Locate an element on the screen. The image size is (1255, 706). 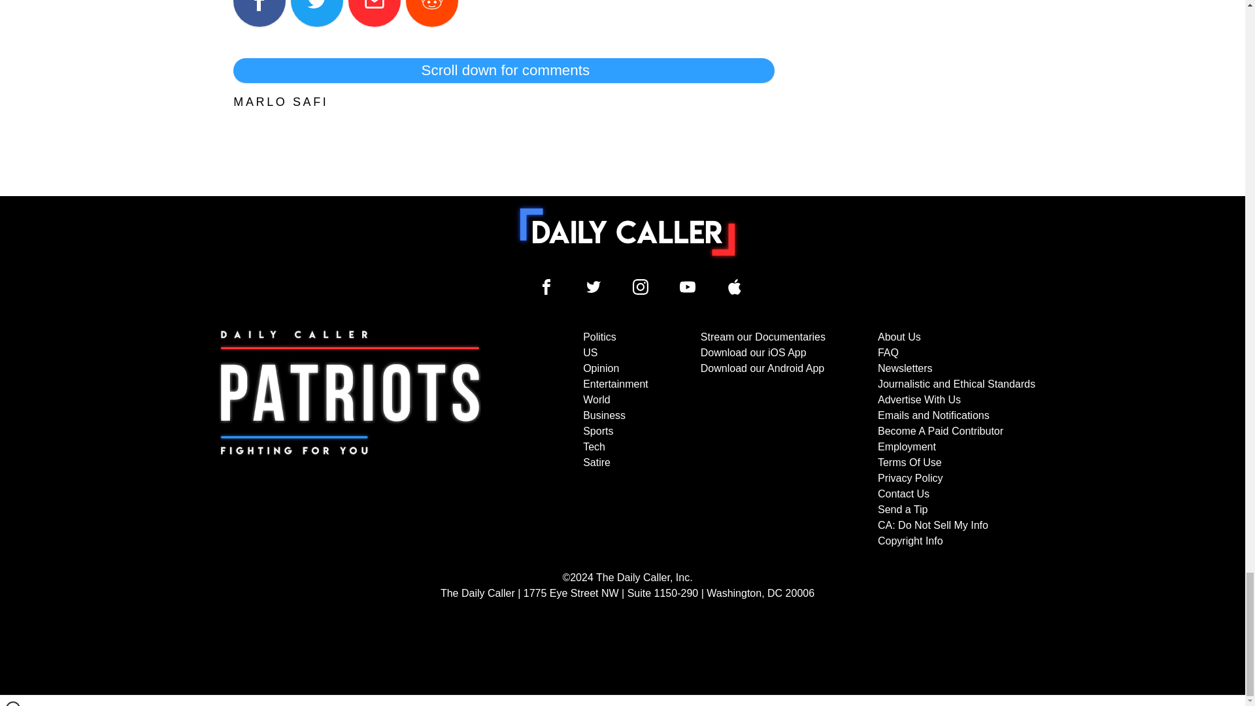
Daily Caller YouTube is located at coordinates (688, 286).